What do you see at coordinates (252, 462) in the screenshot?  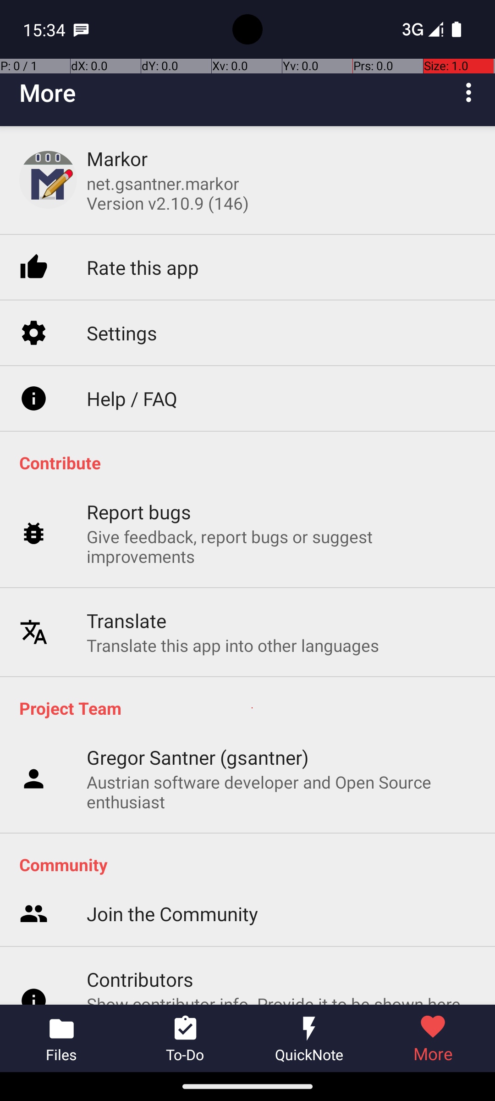 I see `Contribute` at bounding box center [252, 462].